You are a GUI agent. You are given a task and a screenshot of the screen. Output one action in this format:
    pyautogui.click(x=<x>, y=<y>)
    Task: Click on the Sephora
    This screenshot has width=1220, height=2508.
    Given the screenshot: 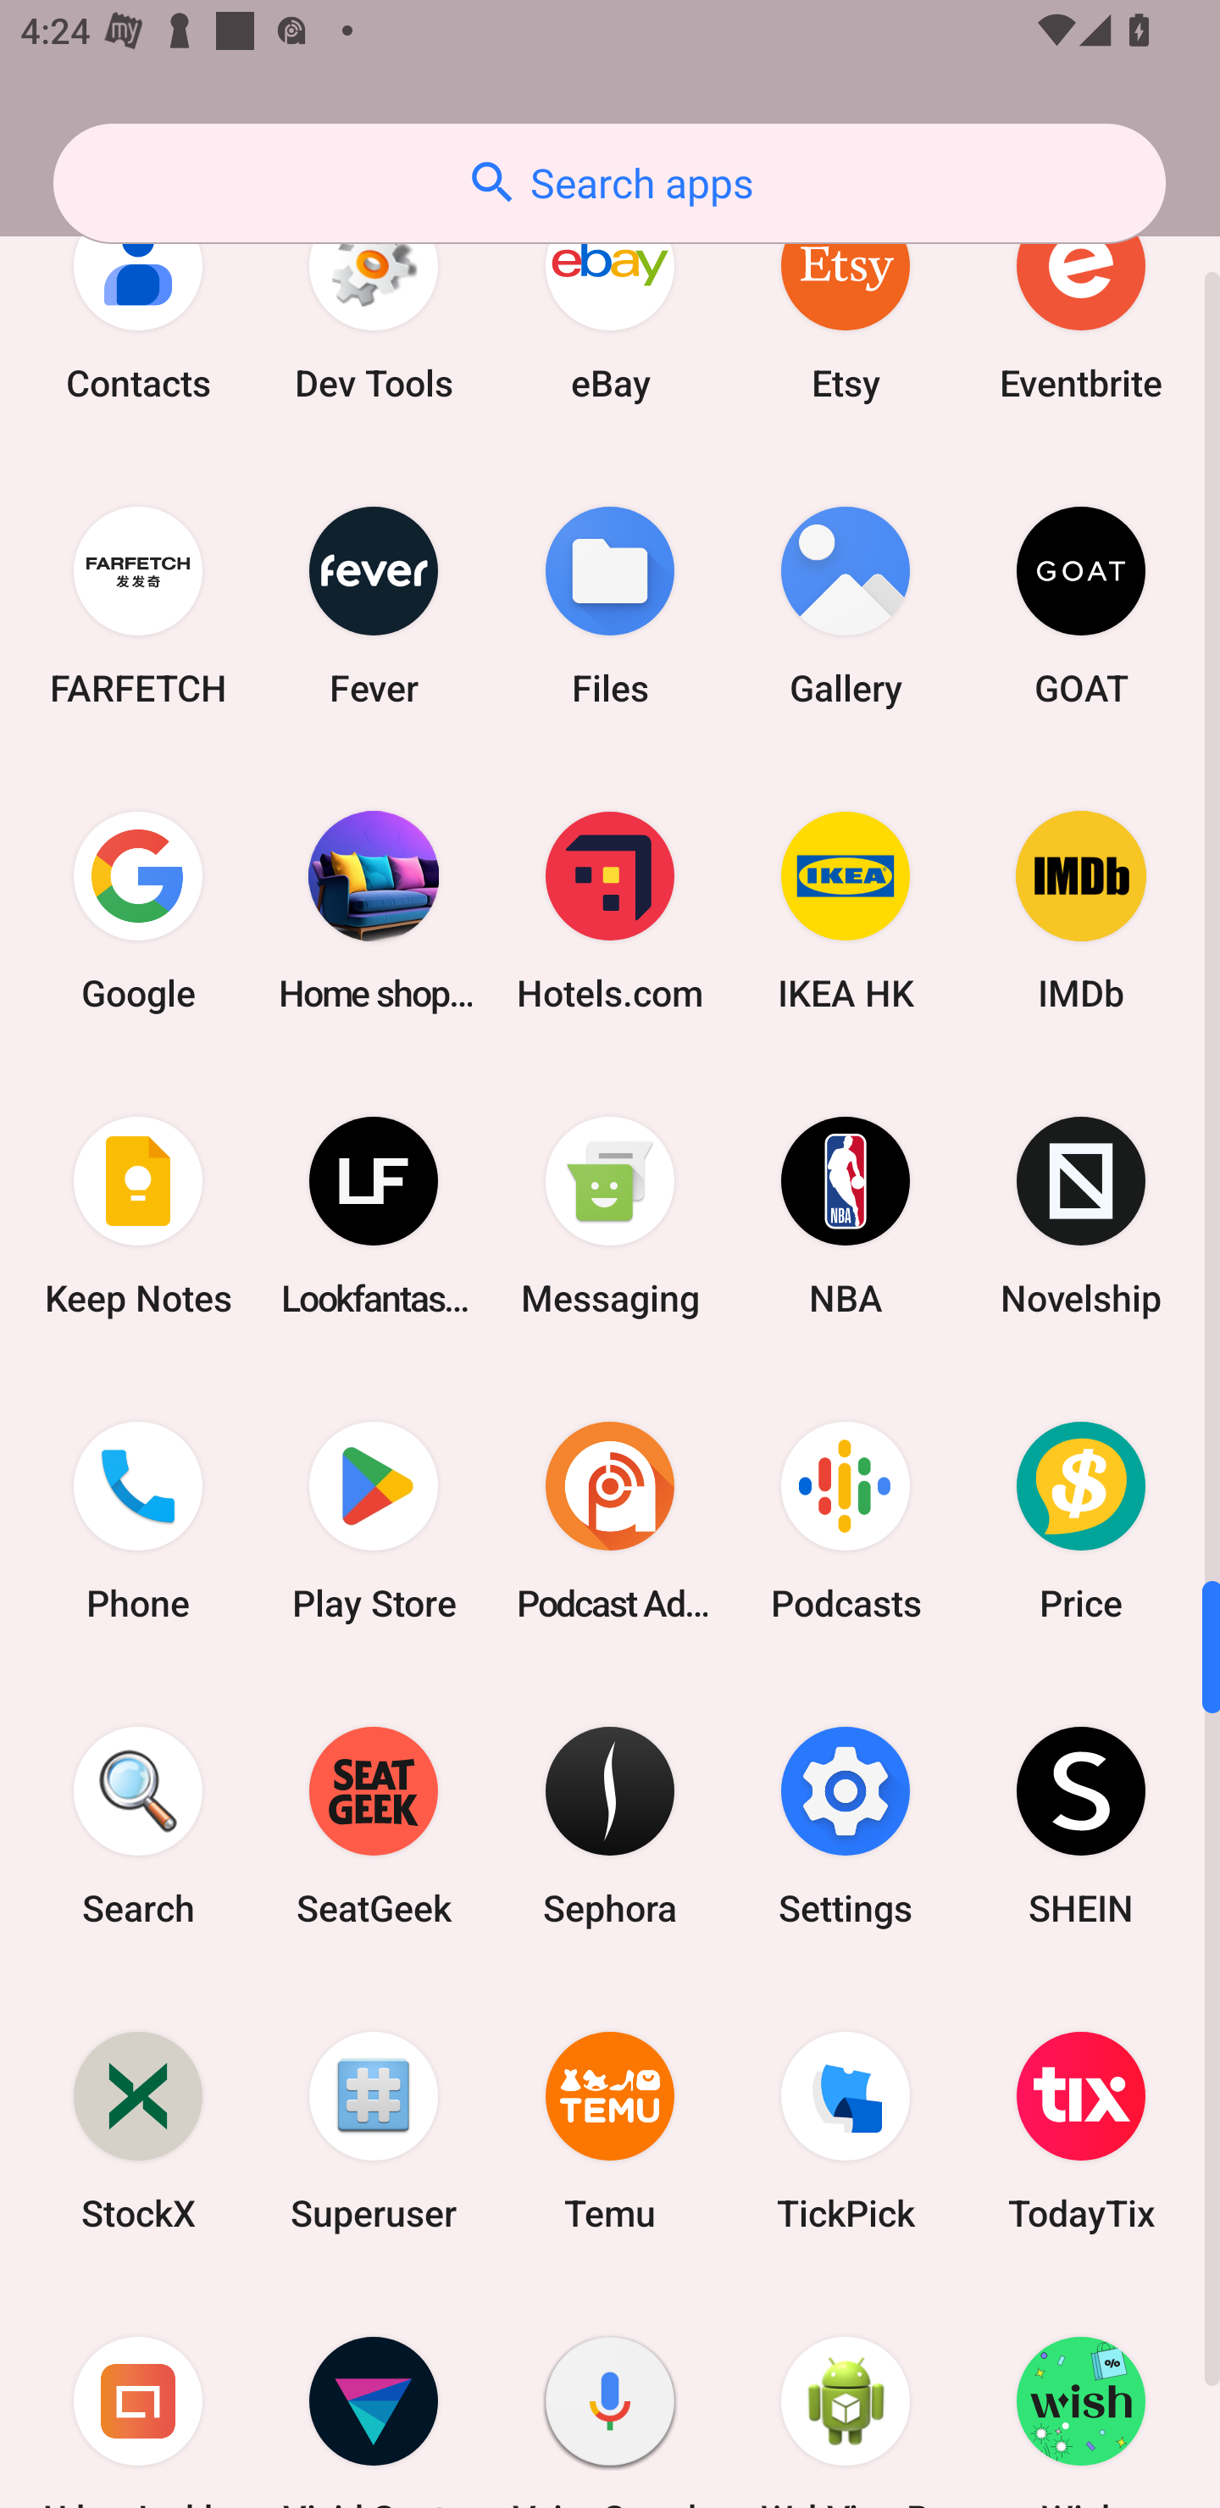 What is the action you would take?
    pyautogui.click(x=610, y=1825)
    